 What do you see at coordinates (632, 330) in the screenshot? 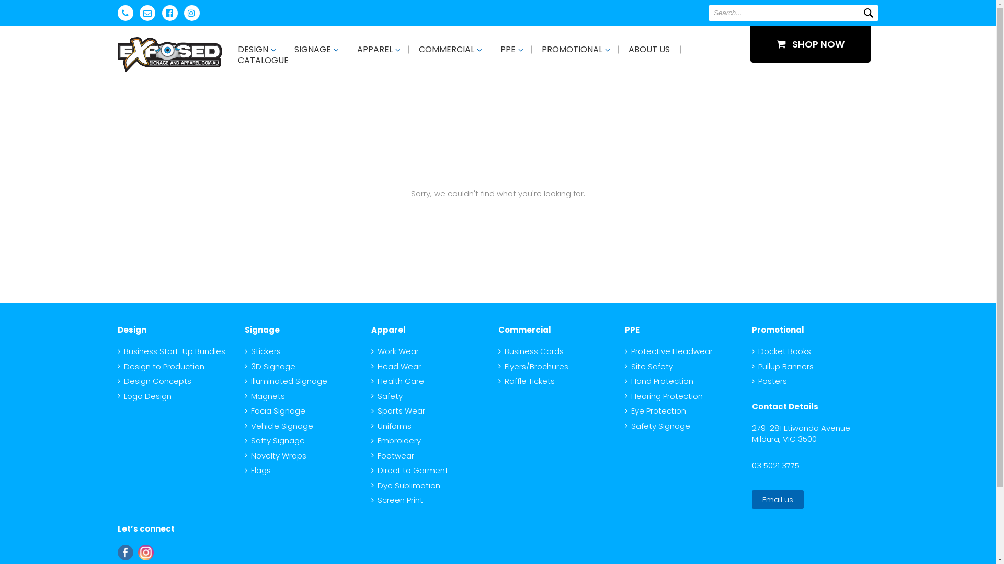
I see `PPE` at bounding box center [632, 330].